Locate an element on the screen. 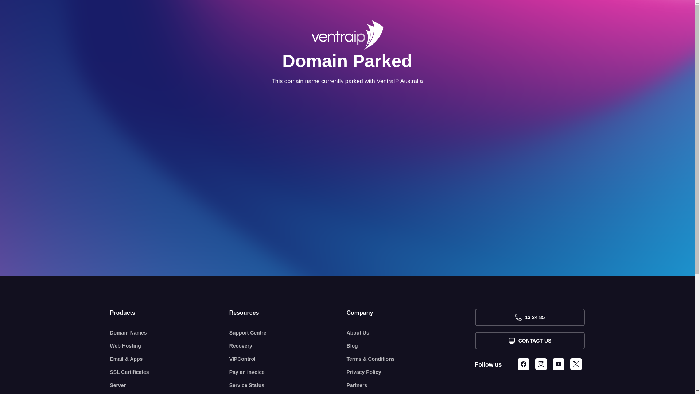  VIPControl is located at coordinates (288, 359).